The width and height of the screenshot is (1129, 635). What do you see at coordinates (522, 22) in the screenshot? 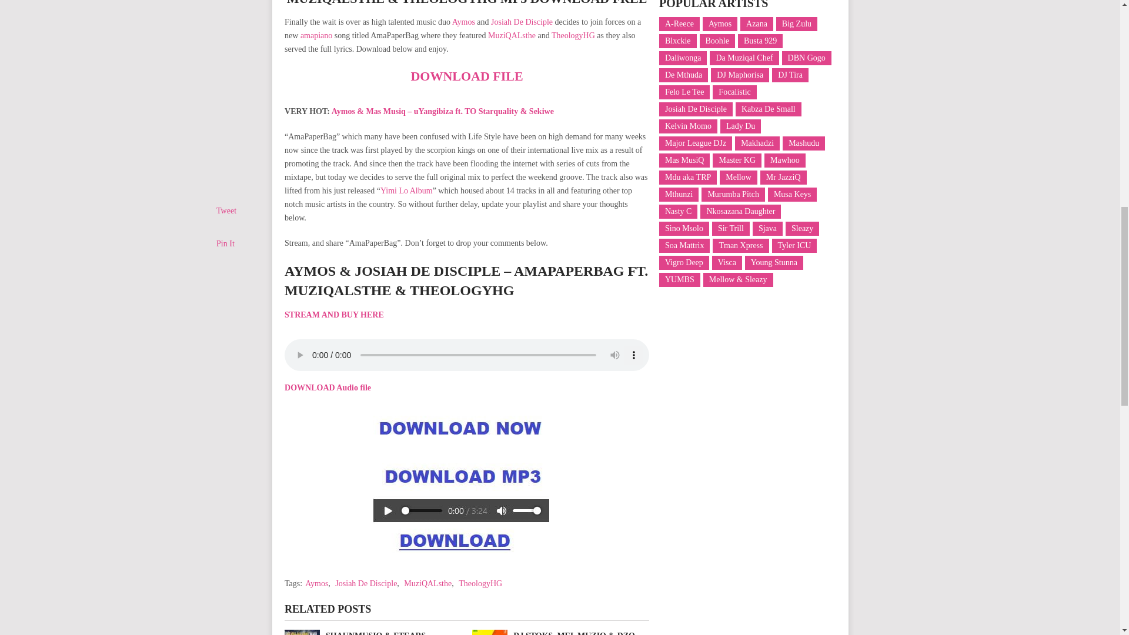
I see `Josiah De Disciple` at bounding box center [522, 22].